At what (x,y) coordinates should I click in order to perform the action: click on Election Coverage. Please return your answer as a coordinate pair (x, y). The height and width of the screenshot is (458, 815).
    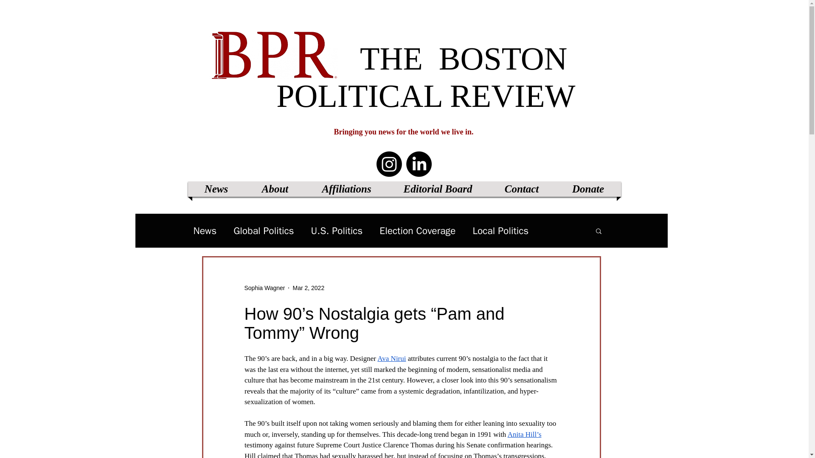
    Looking at the image, I should click on (418, 231).